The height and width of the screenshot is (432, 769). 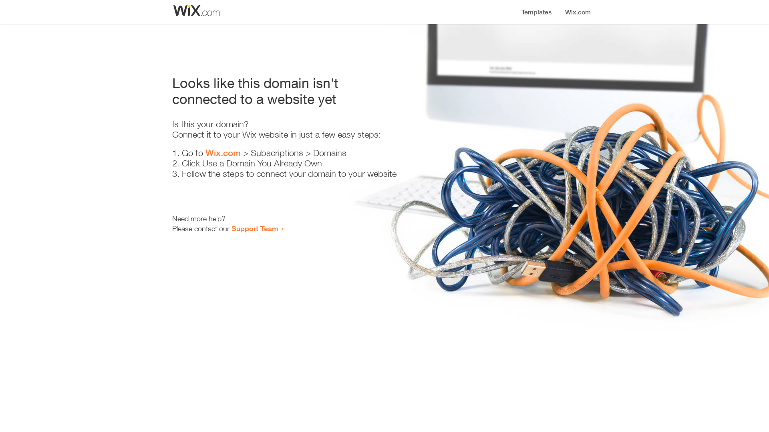 I want to click on Support Team, so click(x=255, y=228).